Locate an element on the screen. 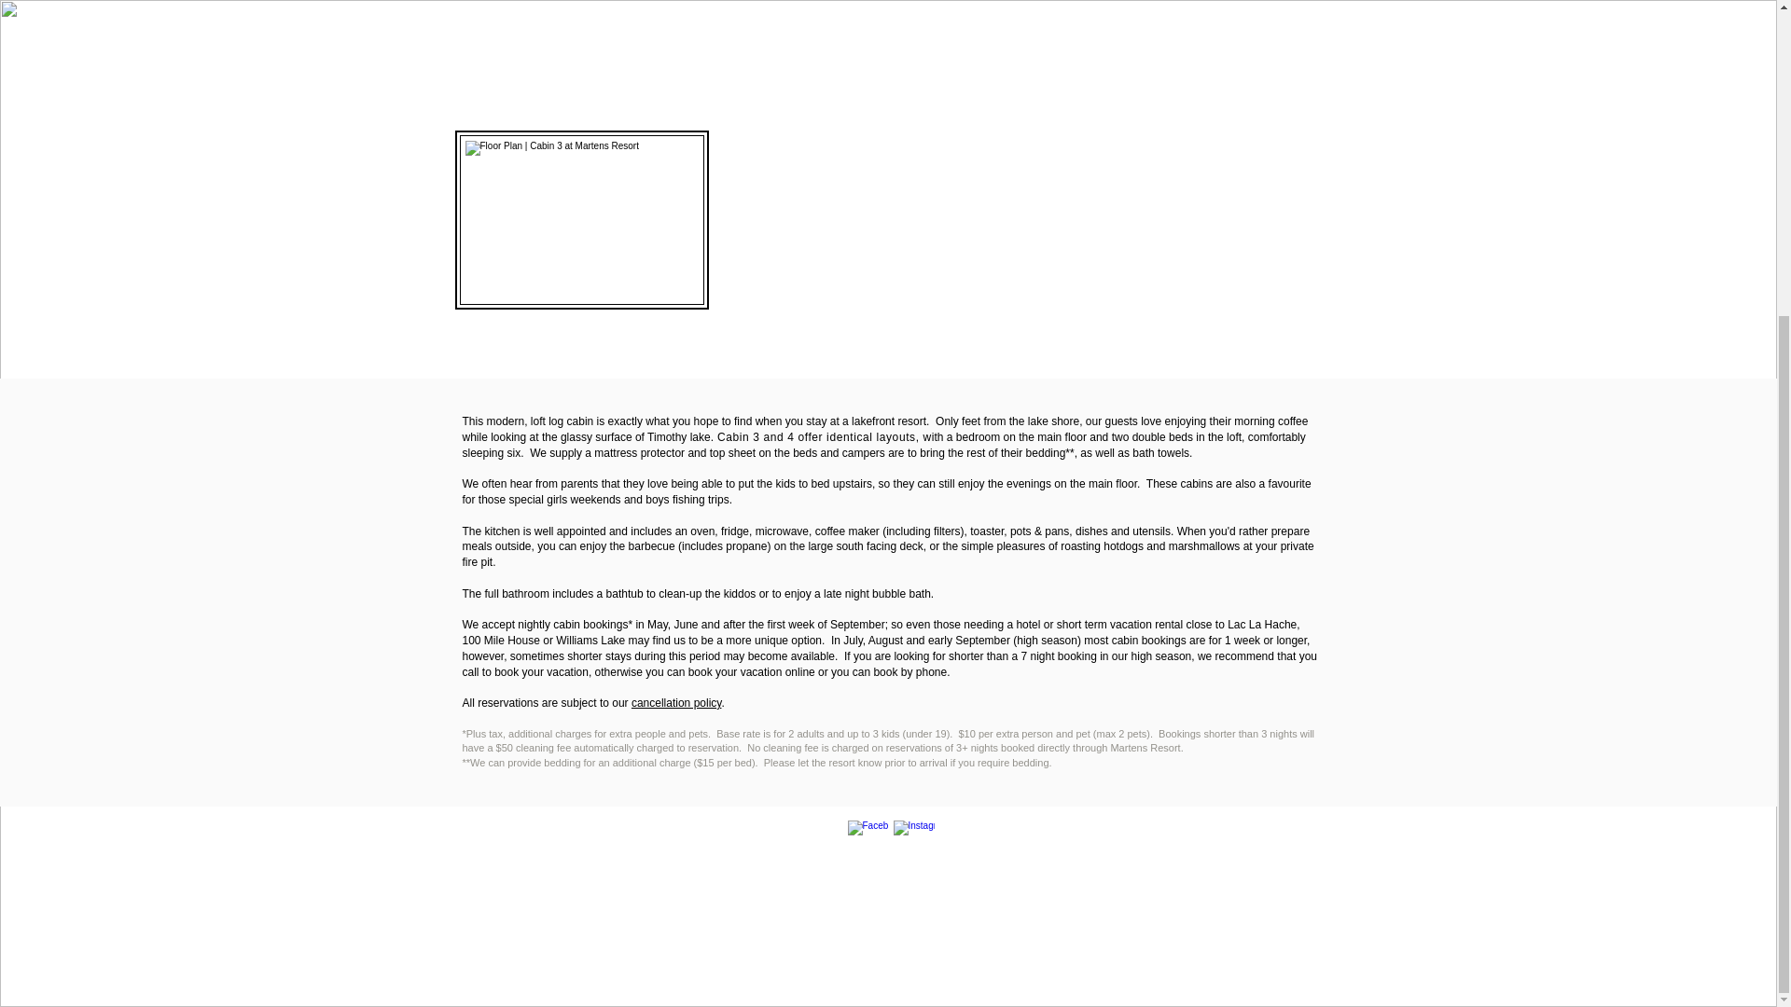  CONTACT US is located at coordinates (1216, 827).